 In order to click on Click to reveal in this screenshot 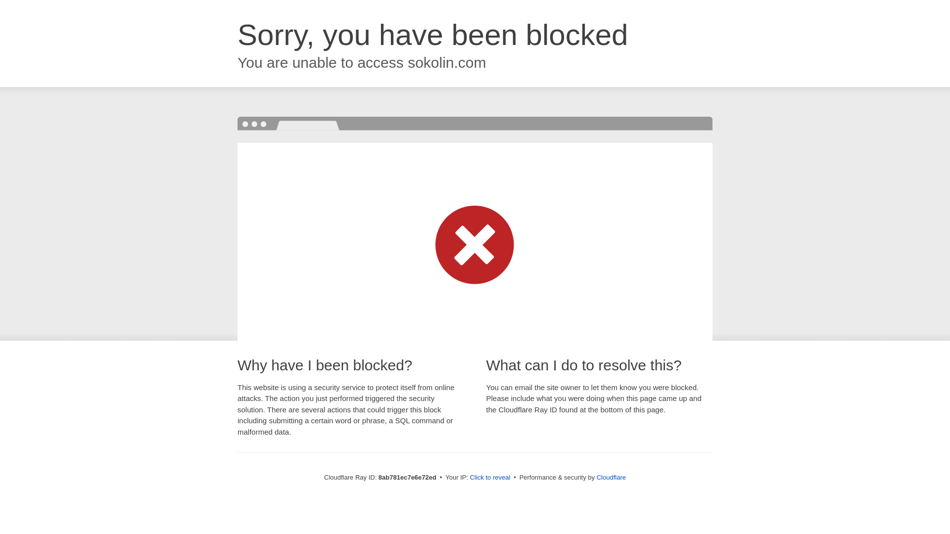, I will do `click(490, 478)`.